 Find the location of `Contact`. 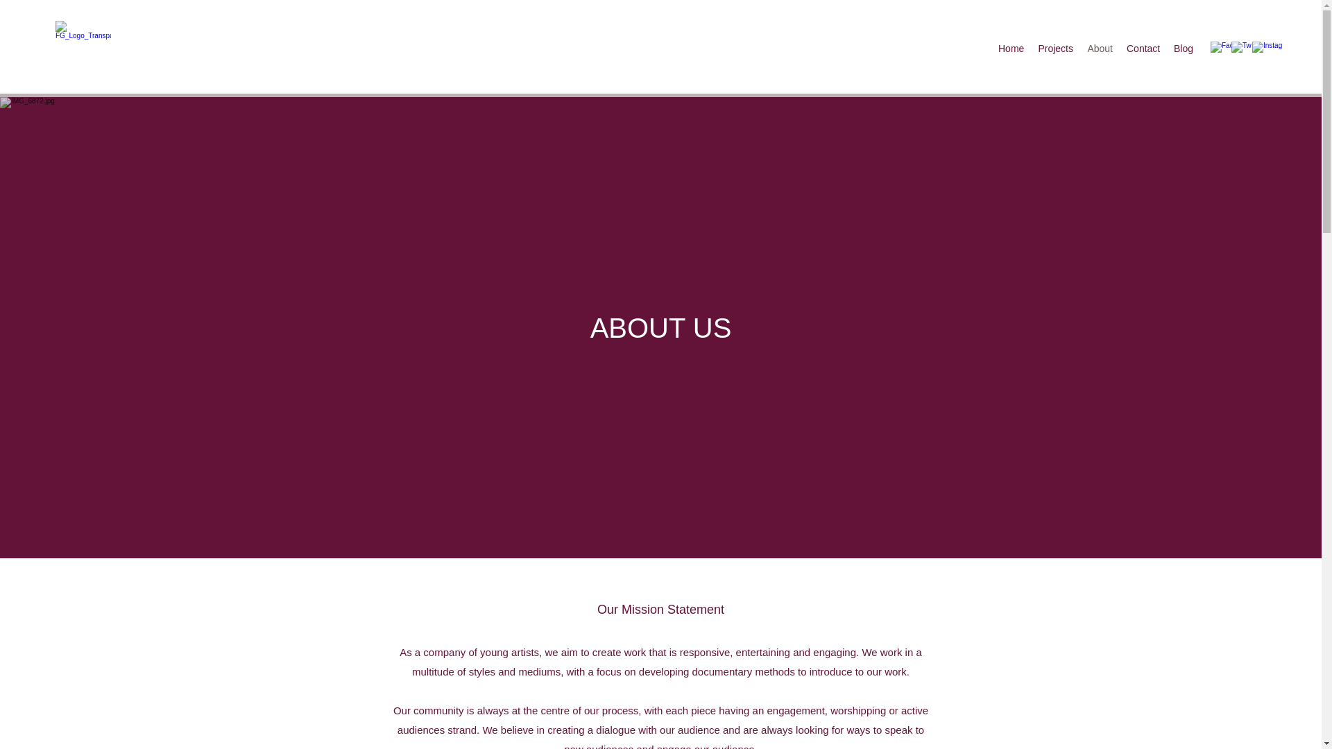

Contact is located at coordinates (1143, 49).